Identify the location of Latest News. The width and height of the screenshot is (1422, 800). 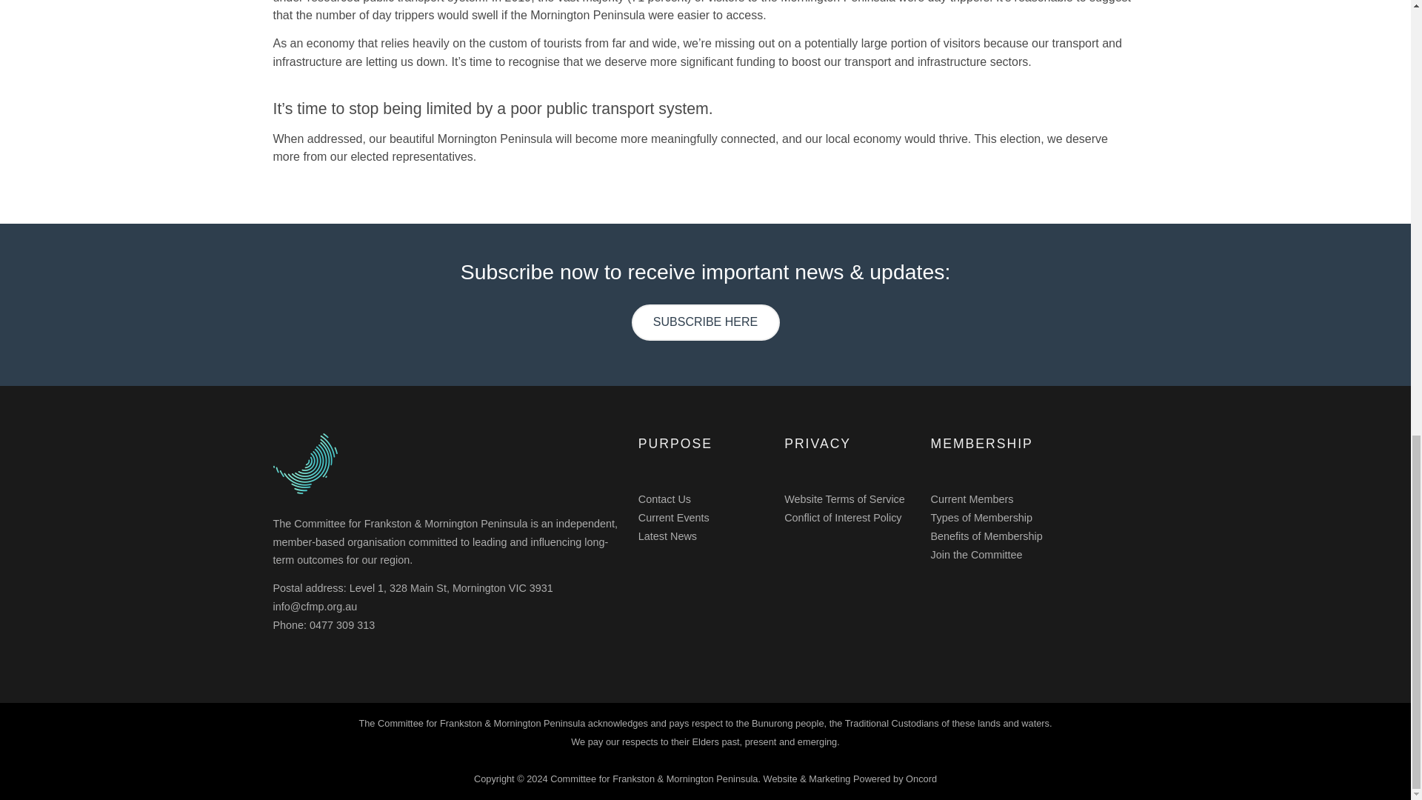
(667, 536).